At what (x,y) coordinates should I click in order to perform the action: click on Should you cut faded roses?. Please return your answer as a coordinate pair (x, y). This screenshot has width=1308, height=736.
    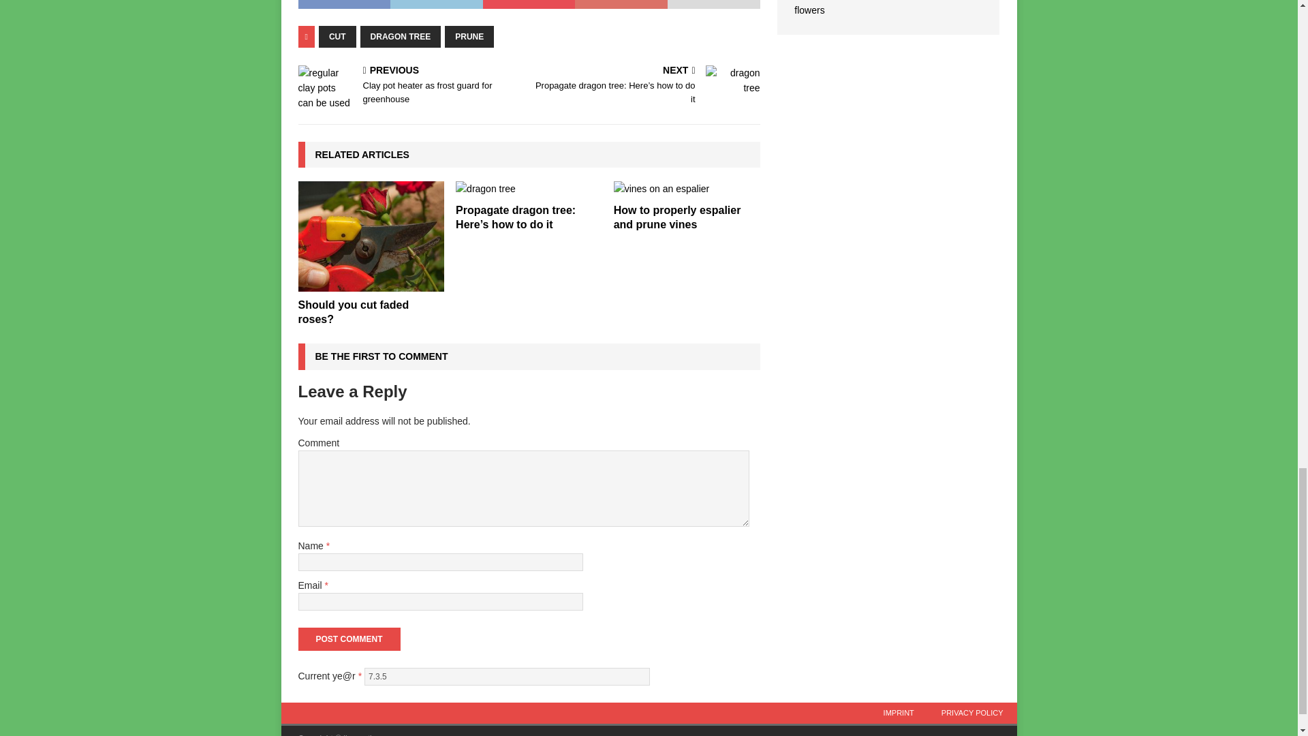
    Looking at the image, I should click on (337, 37).